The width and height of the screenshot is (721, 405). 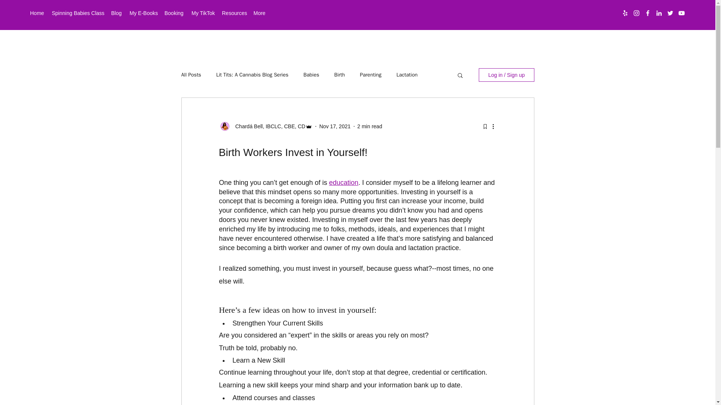 What do you see at coordinates (203, 13) in the screenshot?
I see `My TikTok` at bounding box center [203, 13].